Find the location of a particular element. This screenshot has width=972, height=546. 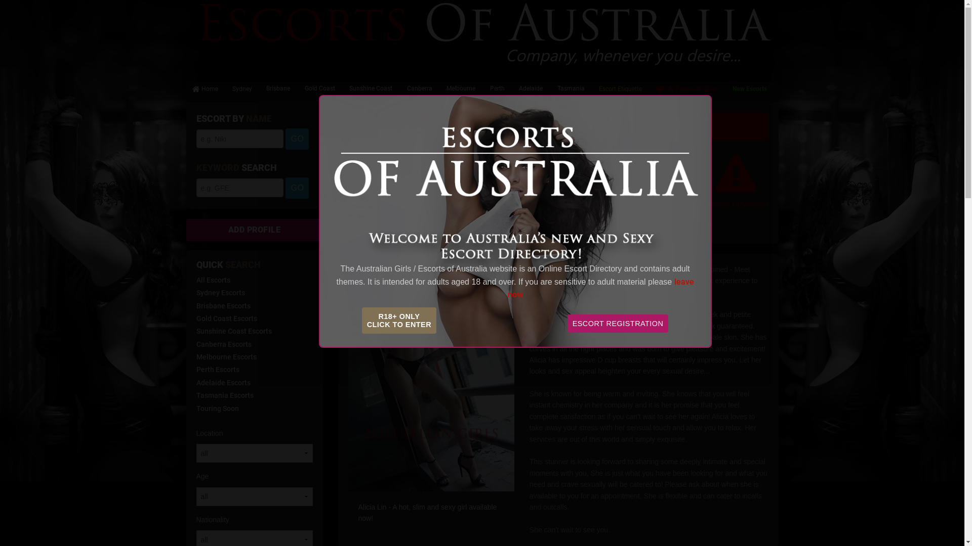

Gold Coast Escorts is located at coordinates (227, 318).